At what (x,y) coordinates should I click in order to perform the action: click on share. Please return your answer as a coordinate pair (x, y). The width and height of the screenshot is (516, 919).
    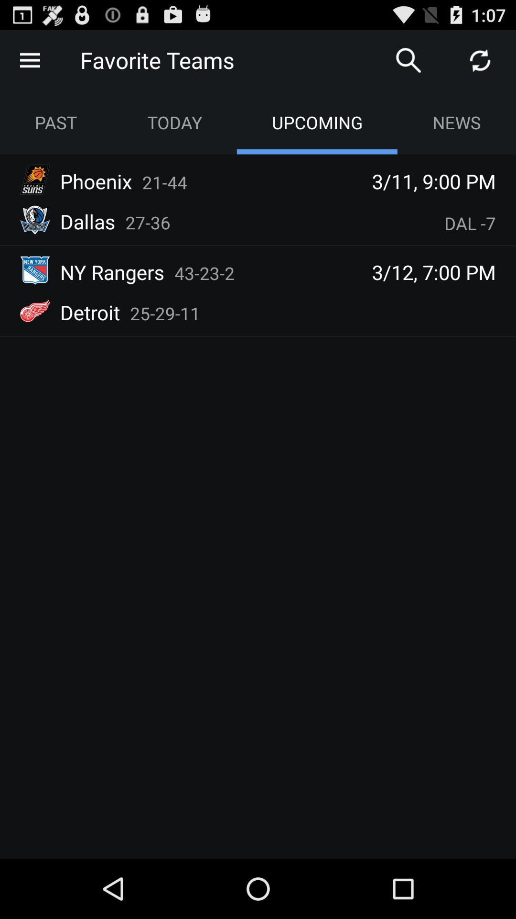
    Looking at the image, I should click on (480, 60).